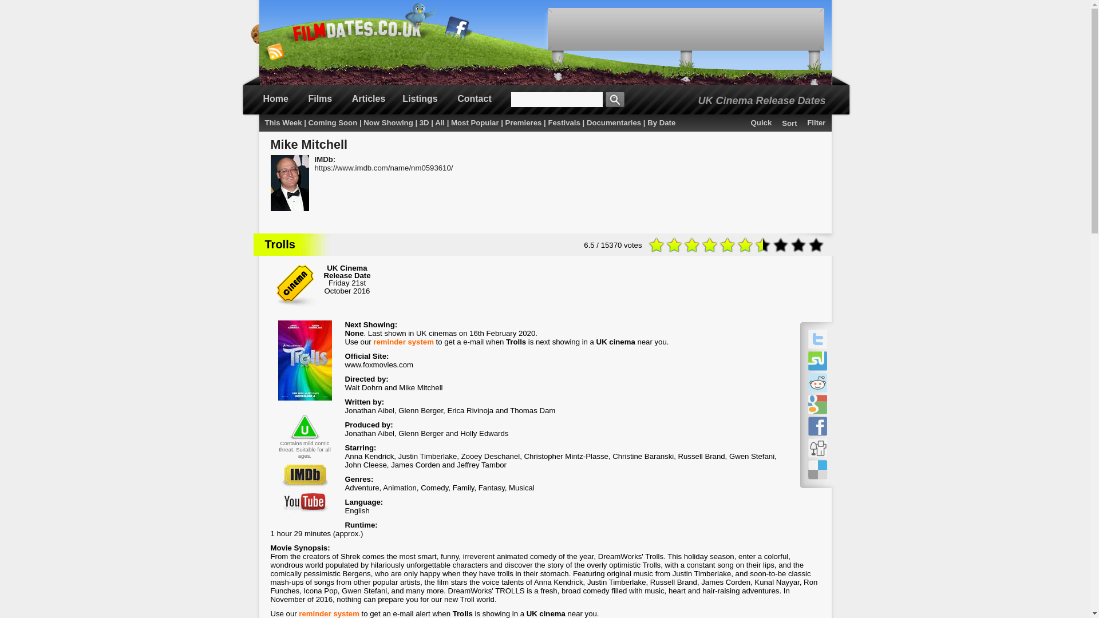  I want to click on Premieres, so click(523, 122).